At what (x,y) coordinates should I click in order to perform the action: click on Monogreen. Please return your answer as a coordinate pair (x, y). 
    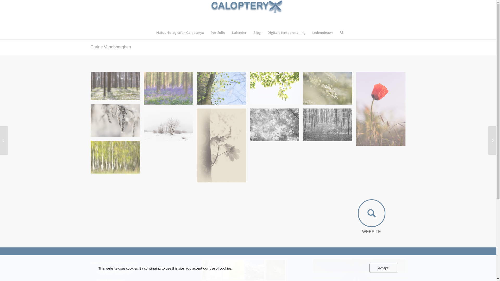
    Looking at the image, I should click on (277, 90).